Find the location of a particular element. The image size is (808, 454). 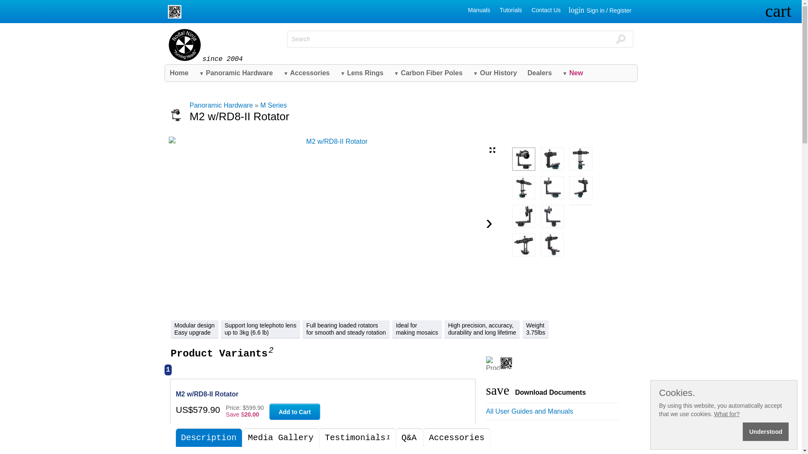

Search is located at coordinates (620, 39).